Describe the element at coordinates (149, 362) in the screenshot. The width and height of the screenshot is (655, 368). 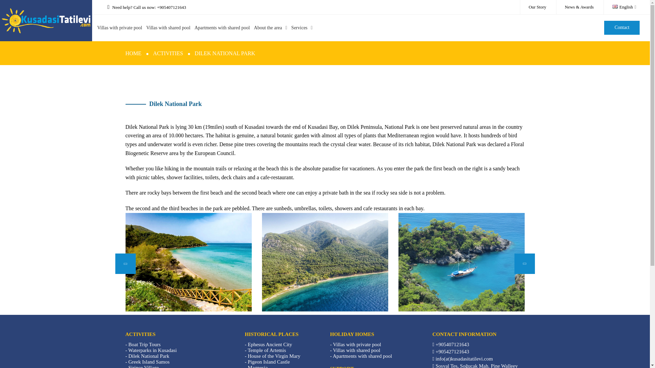
I see `Greek Island Samos` at that location.